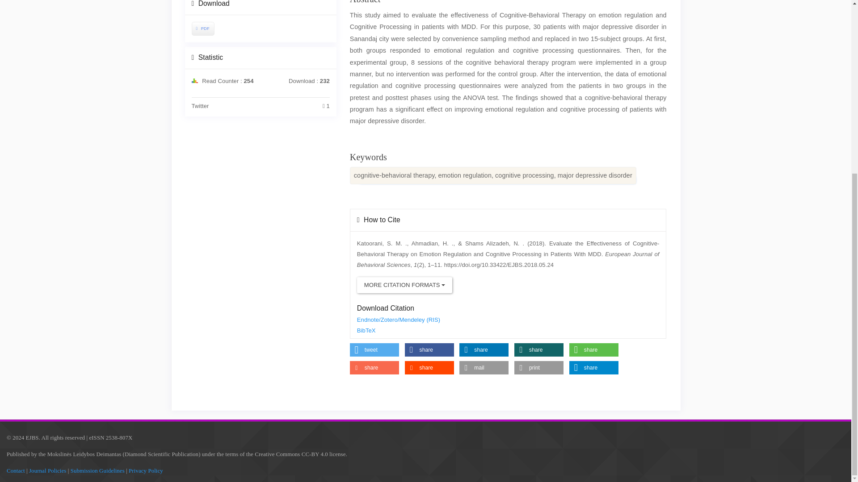 This screenshot has width=858, height=482. I want to click on Share on Whatsapp, so click(594, 350).